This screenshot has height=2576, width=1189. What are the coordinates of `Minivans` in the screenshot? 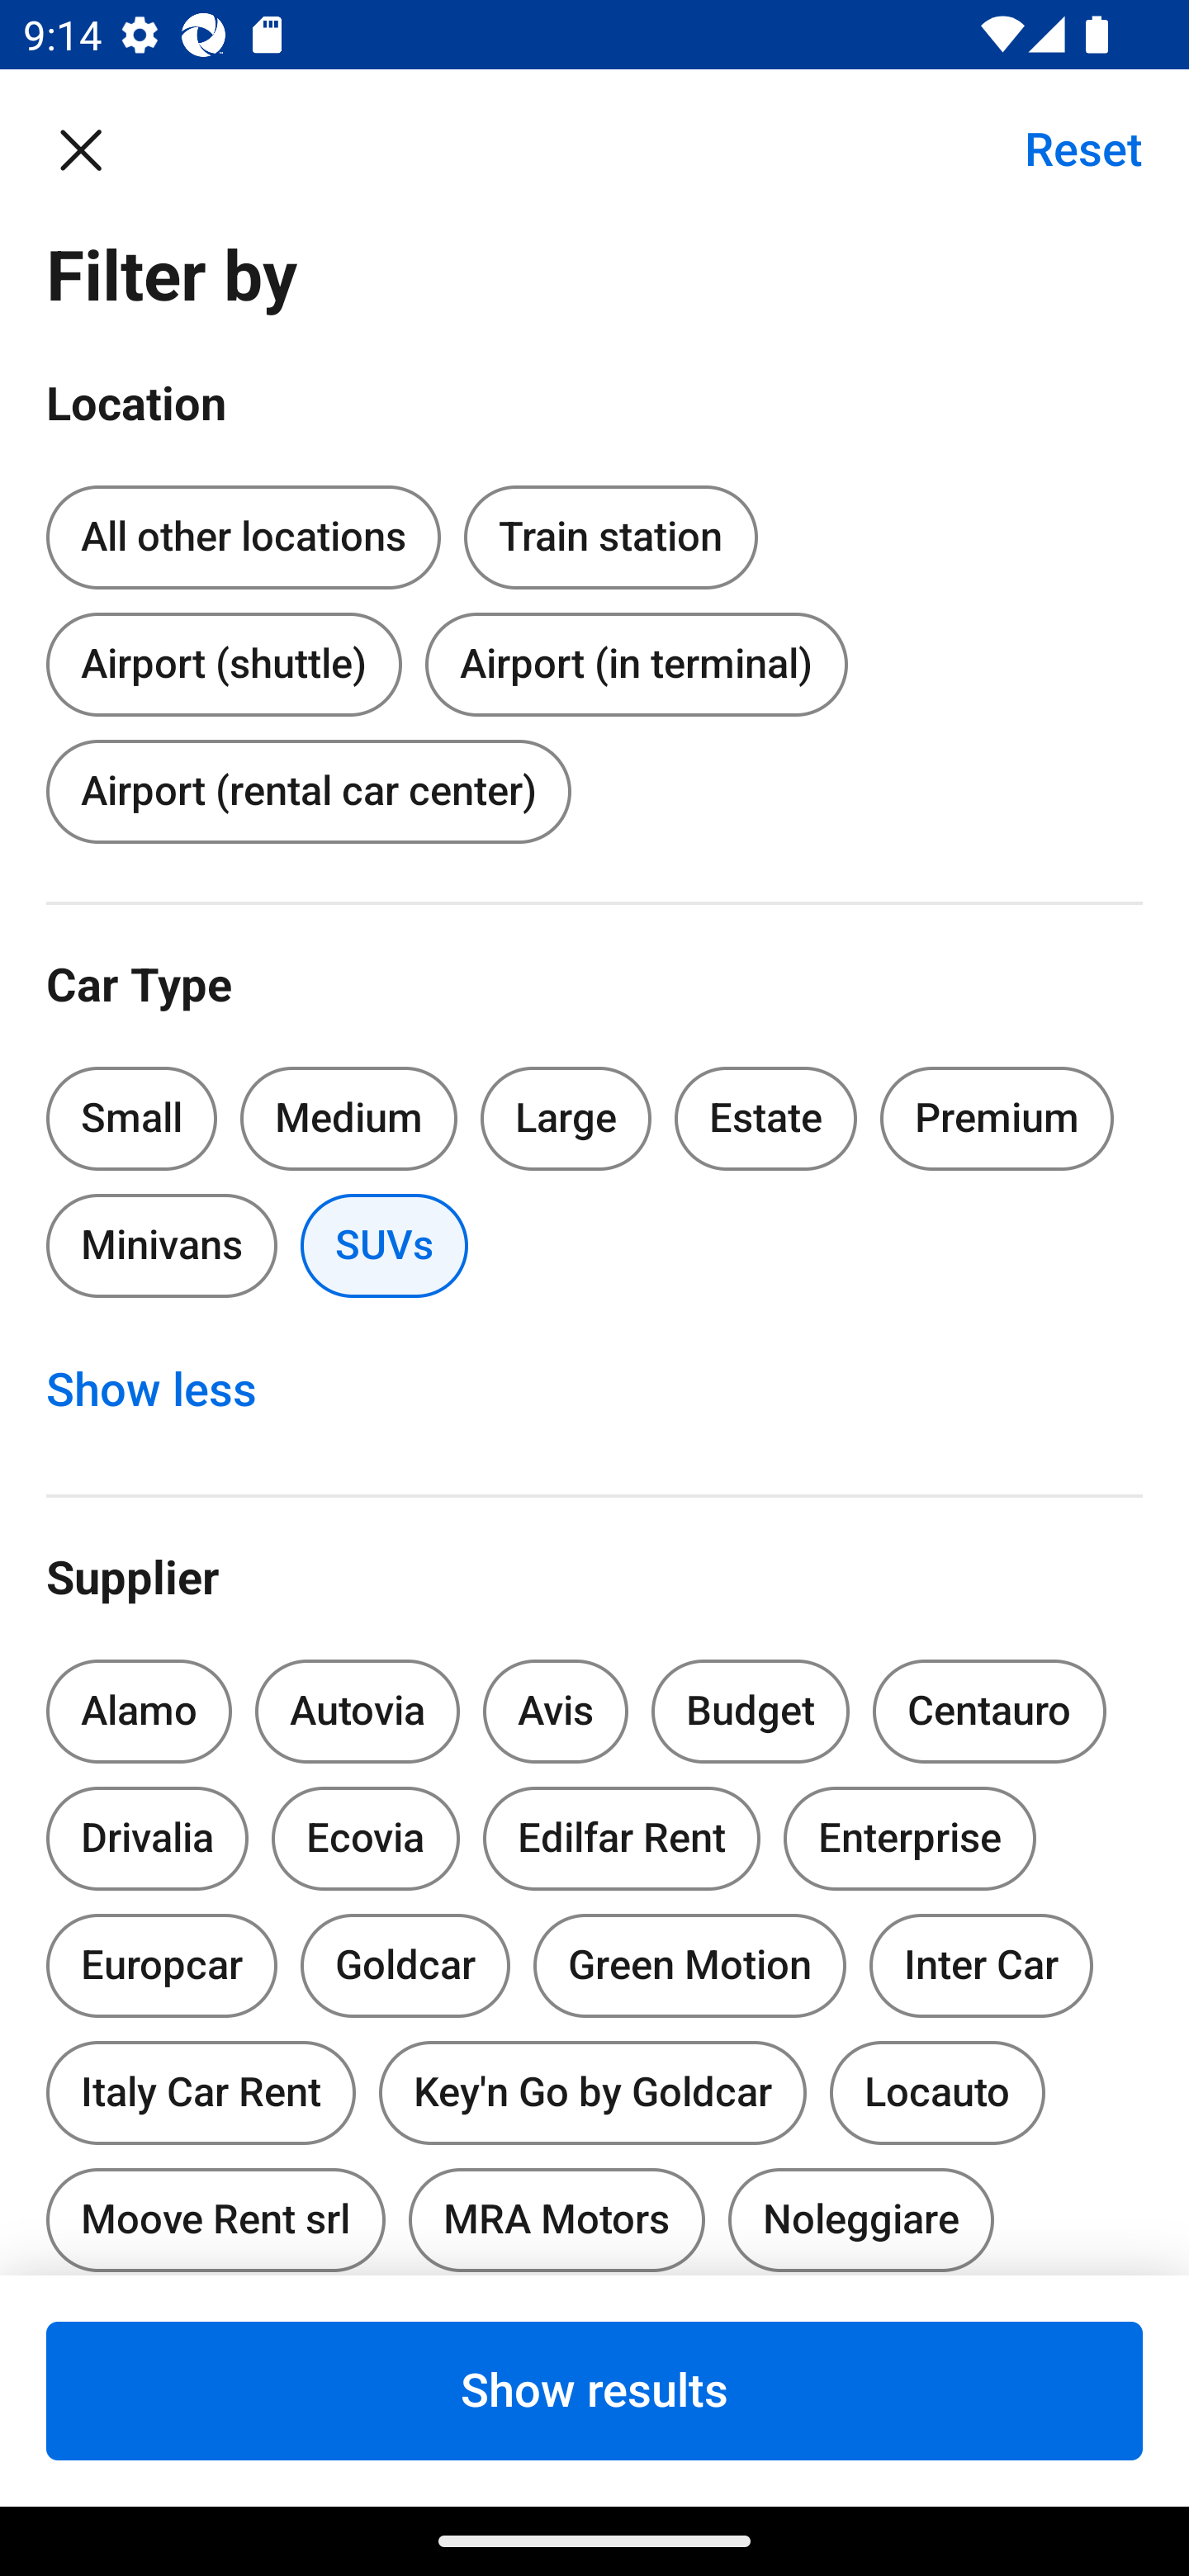 It's located at (161, 1247).